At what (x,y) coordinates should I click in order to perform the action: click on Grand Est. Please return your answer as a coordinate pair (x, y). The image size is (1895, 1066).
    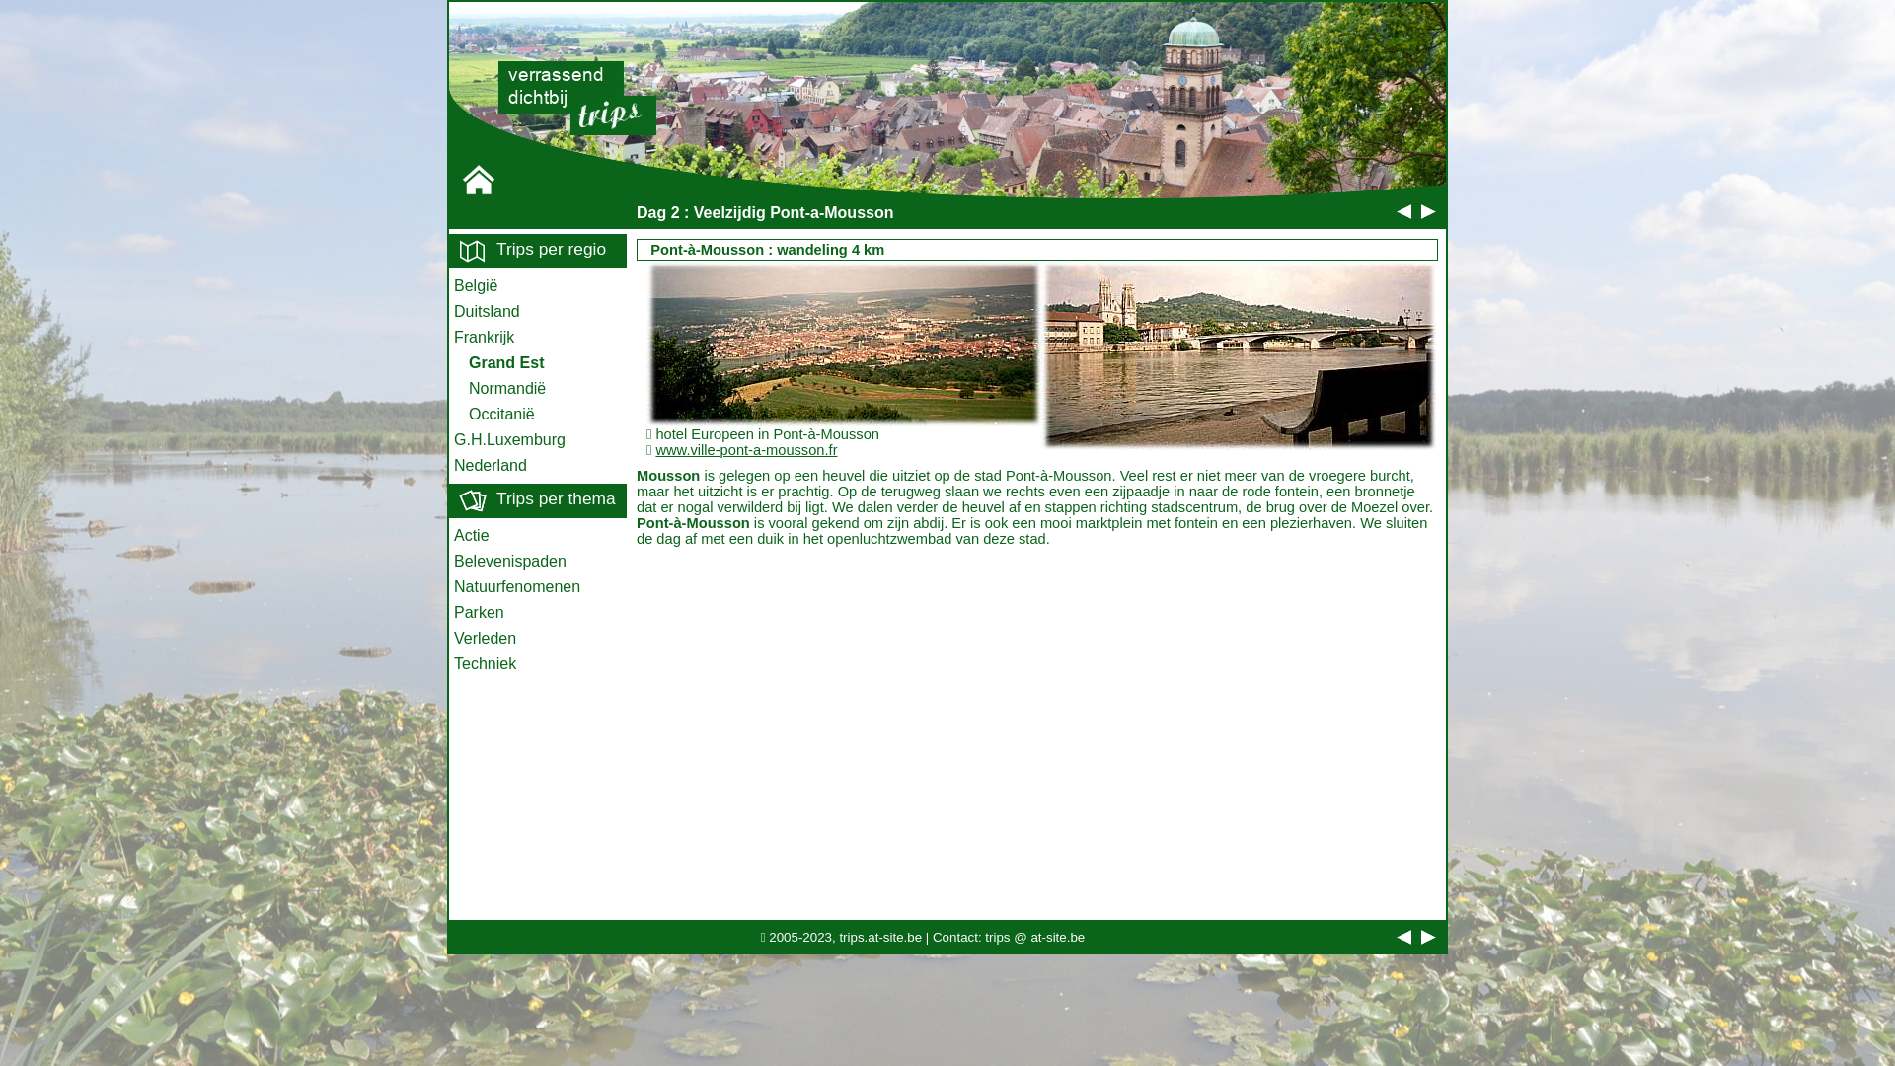
    Looking at the image, I should click on (538, 363).